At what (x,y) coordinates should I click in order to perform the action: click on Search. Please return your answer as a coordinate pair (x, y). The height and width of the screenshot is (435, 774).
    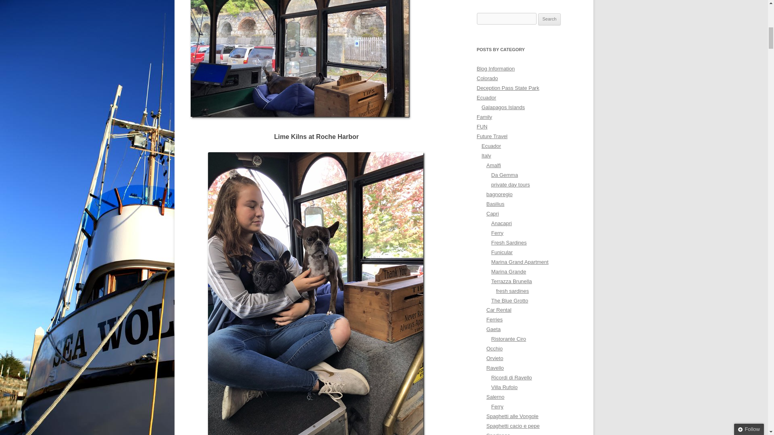
    Looking at the image, I should click on (549, 19).